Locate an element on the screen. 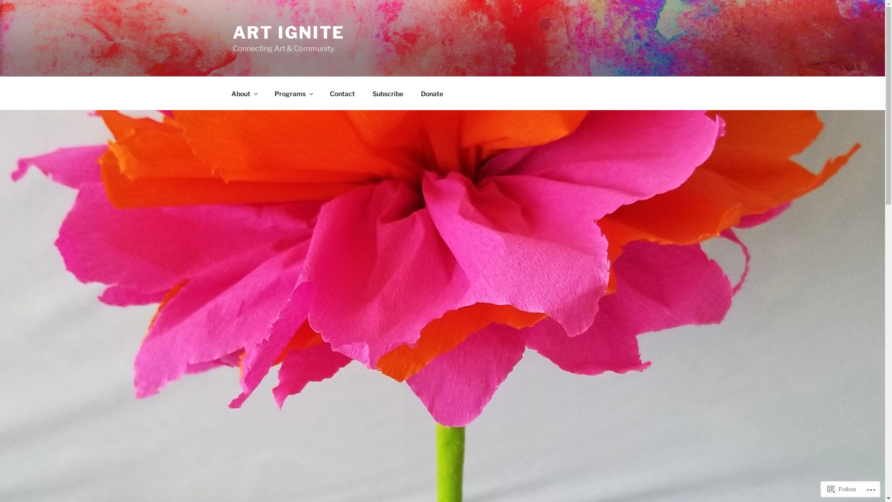 The width and height of the screenshot is (892, 502). Contact is located at coordinates (342, 93).